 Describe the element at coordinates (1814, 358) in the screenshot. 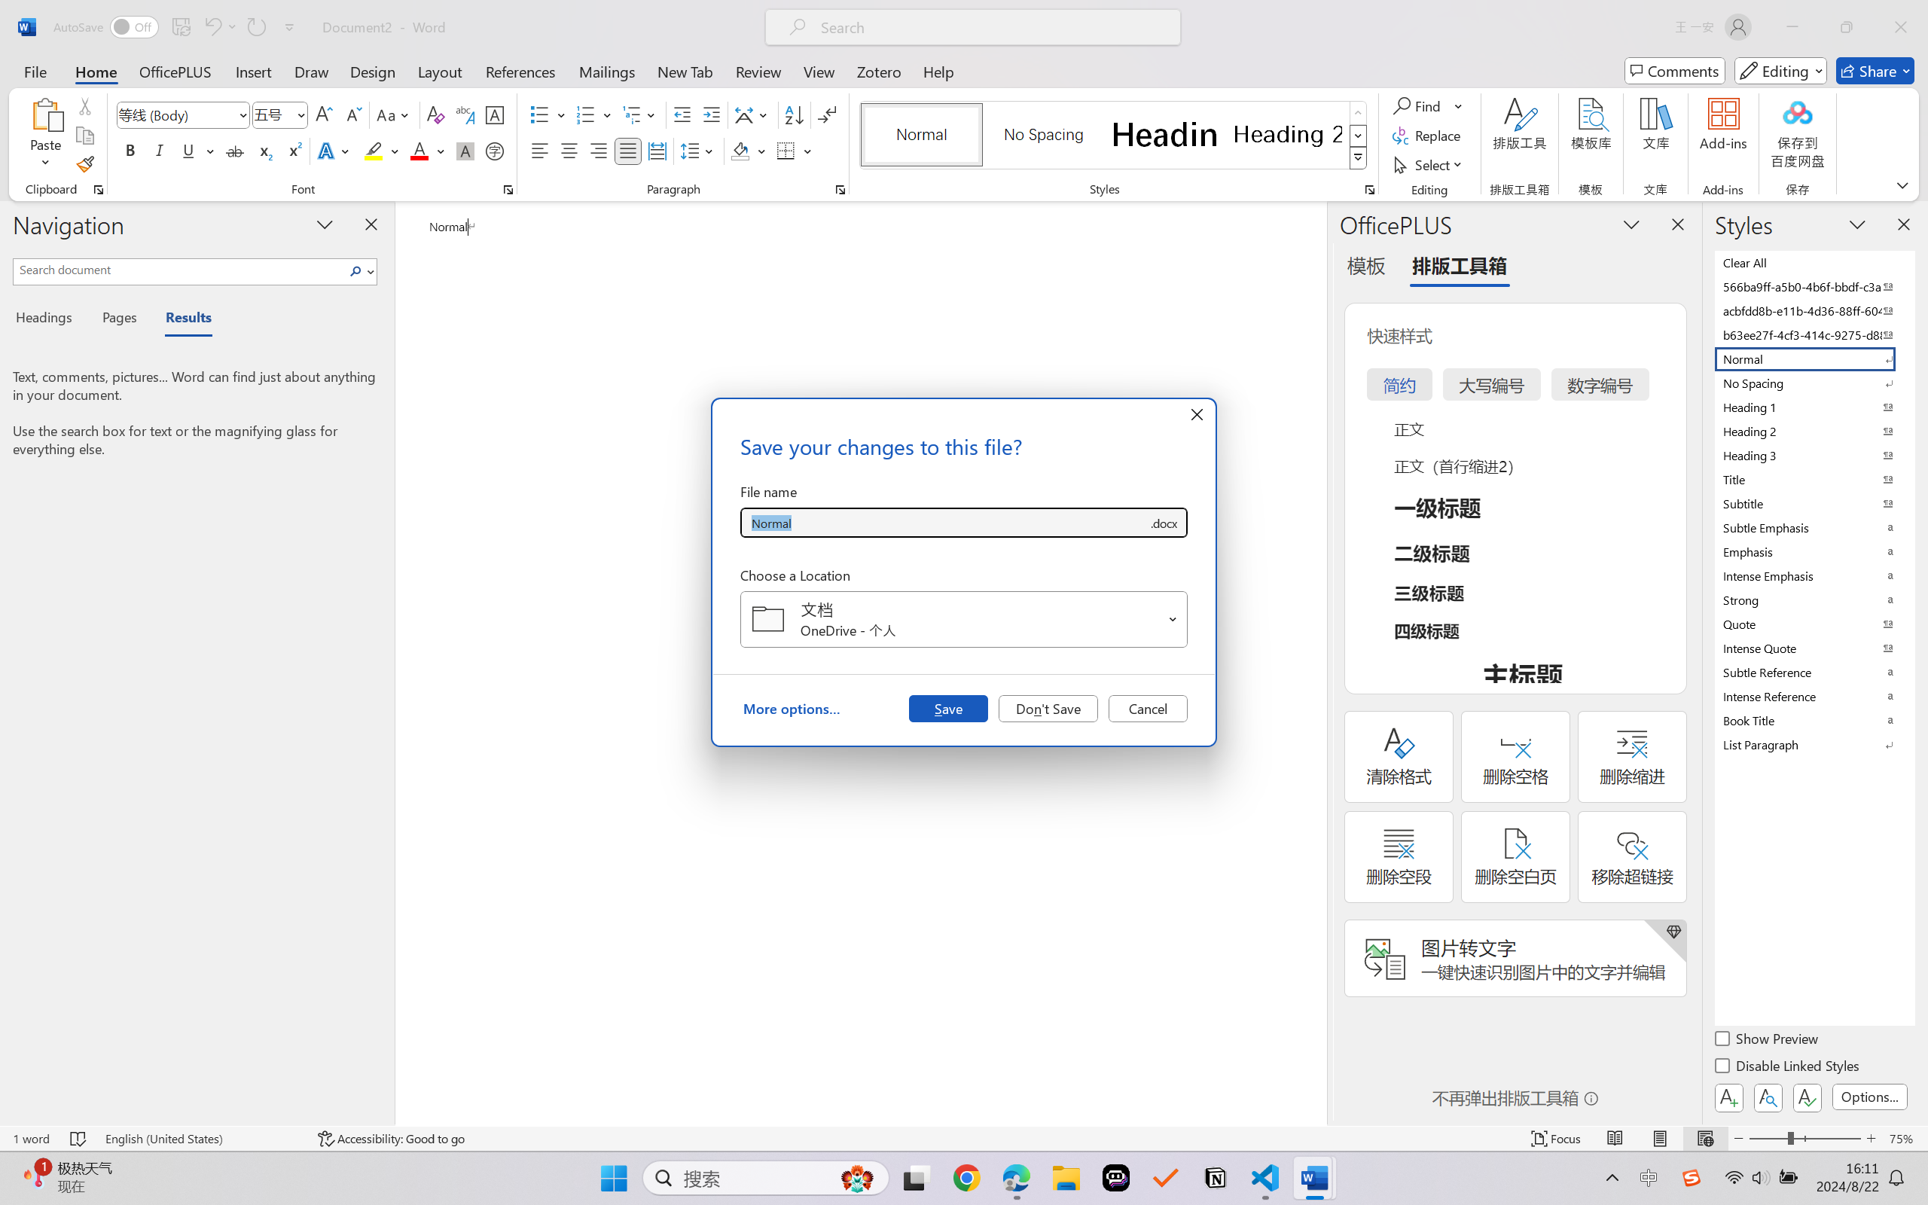

I see `Normal` at that location.